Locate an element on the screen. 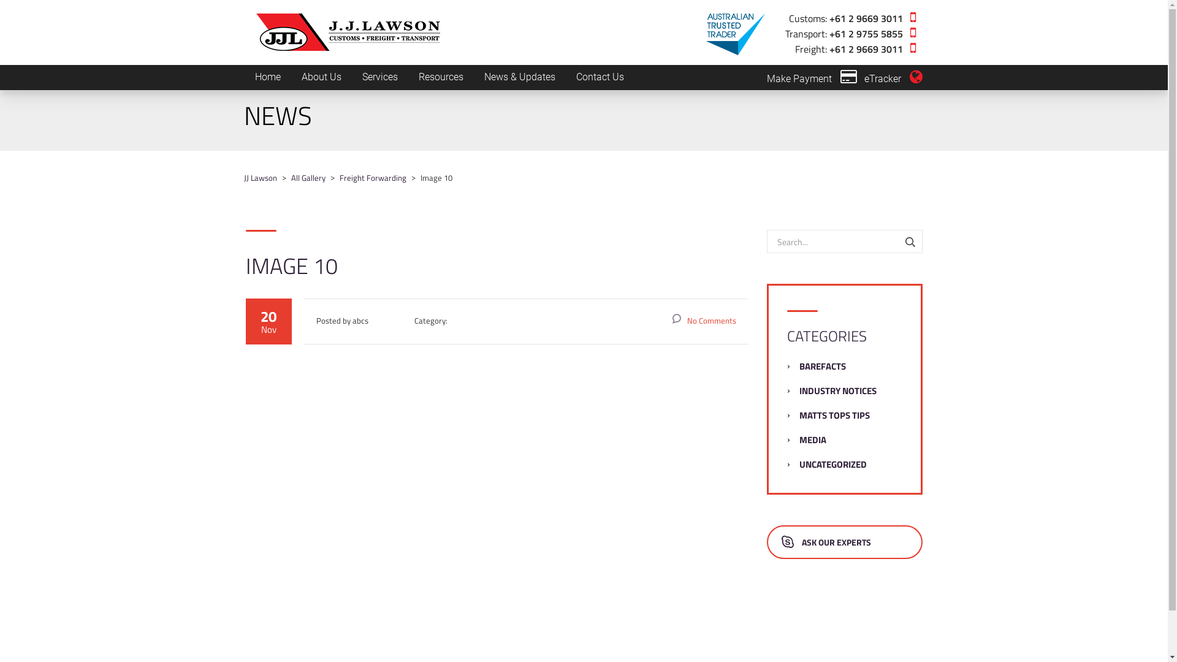 The width and height of the screenshot is (1177, 662). MATTS TOPS TIPS is located at coordinates (835, 416).